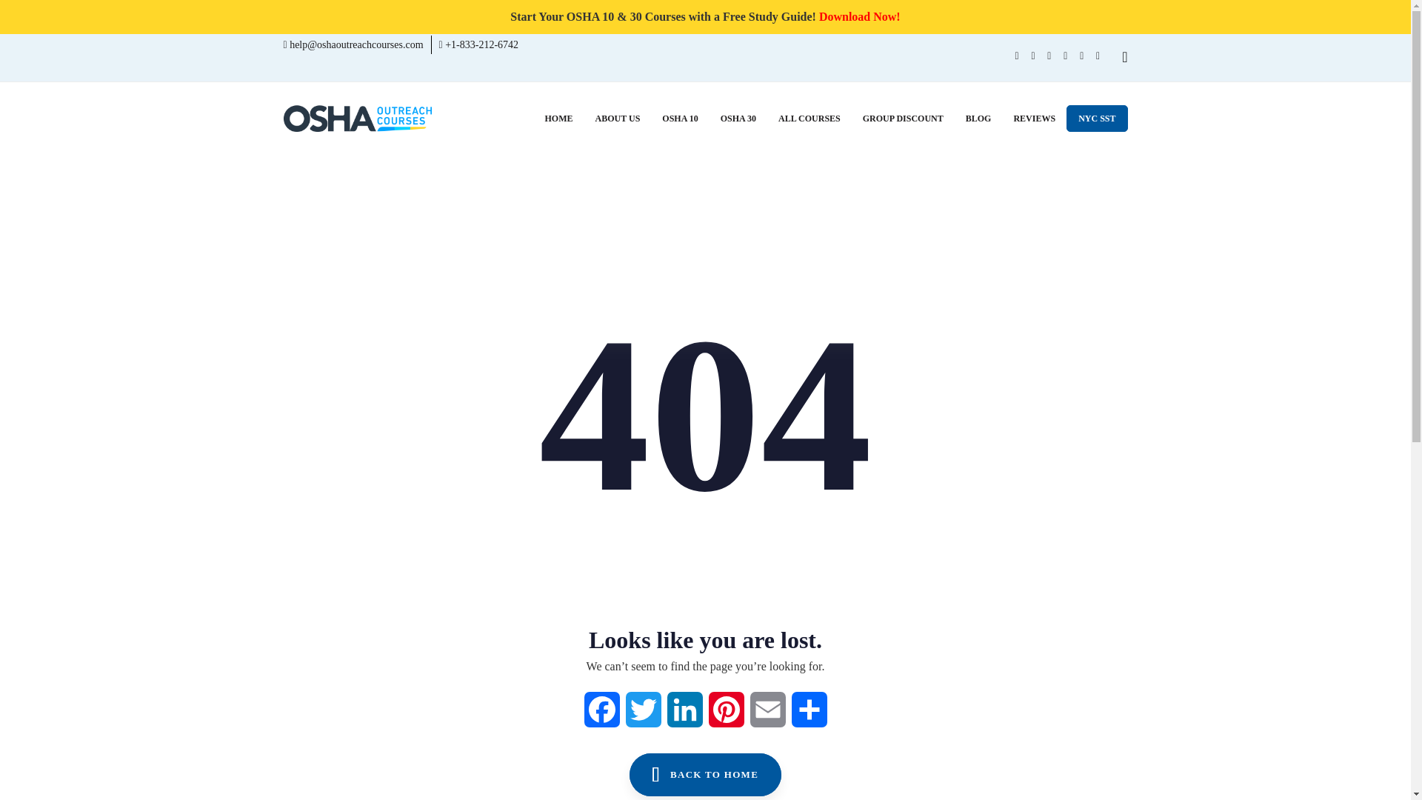 The image size is (1422, 800). What do you see at coordinates (978, 119) in the screenshot?
I see `BLOG` at bounding box center [978, 119].